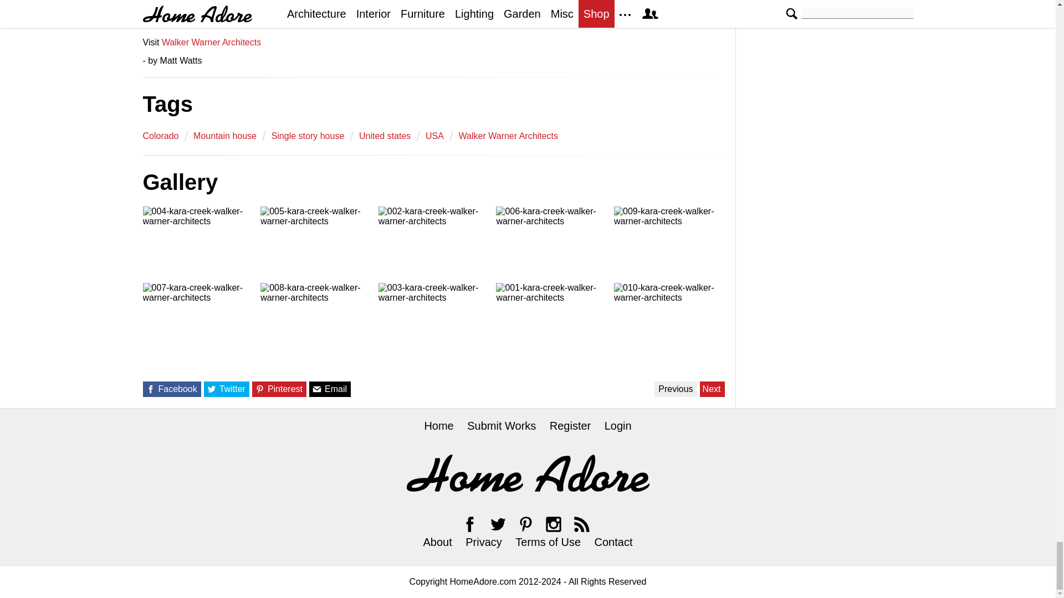 The width and height of the screenshot is (1064, 598). Describe the element at coordinates (317, 389) in the screenshot. I see `Share with a Friend` at that location.